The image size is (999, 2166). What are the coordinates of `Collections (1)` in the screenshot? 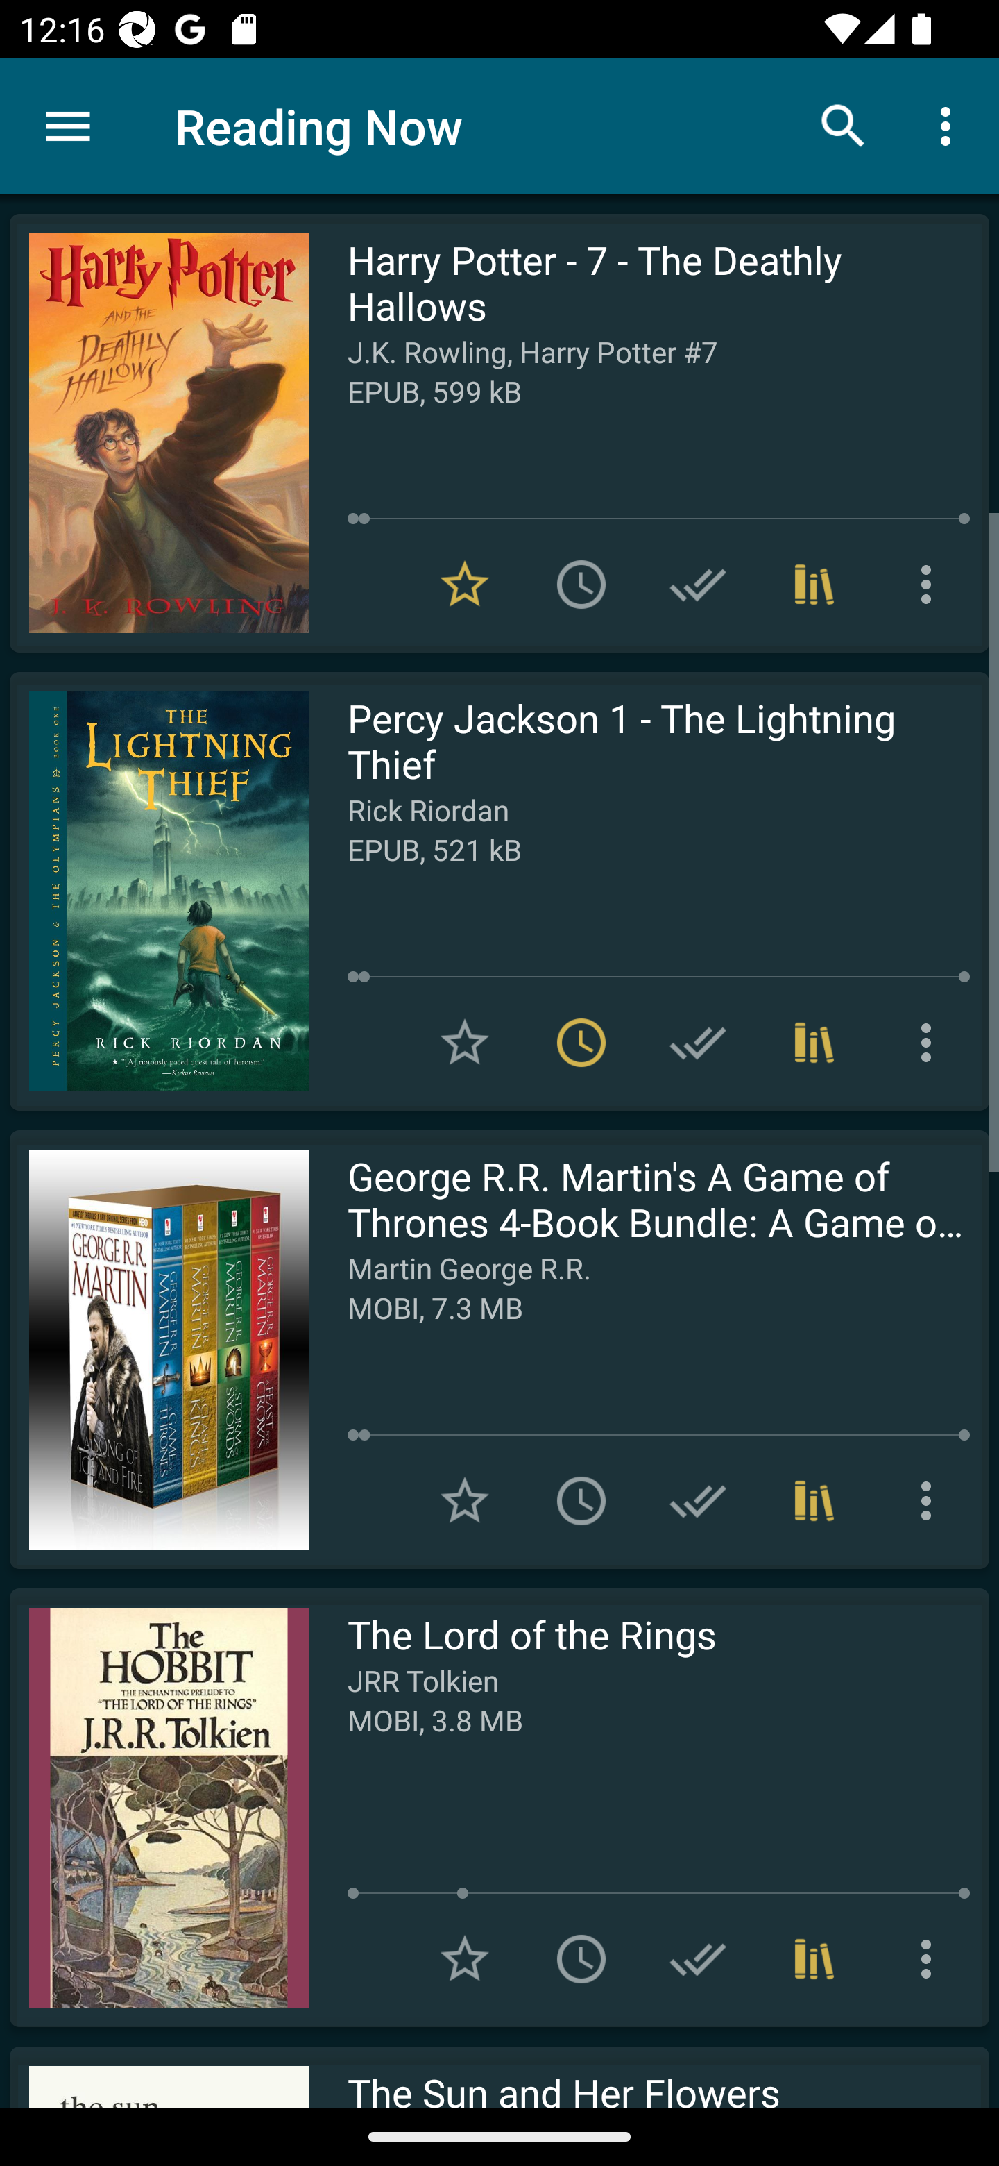 It's located at (814, 1959).